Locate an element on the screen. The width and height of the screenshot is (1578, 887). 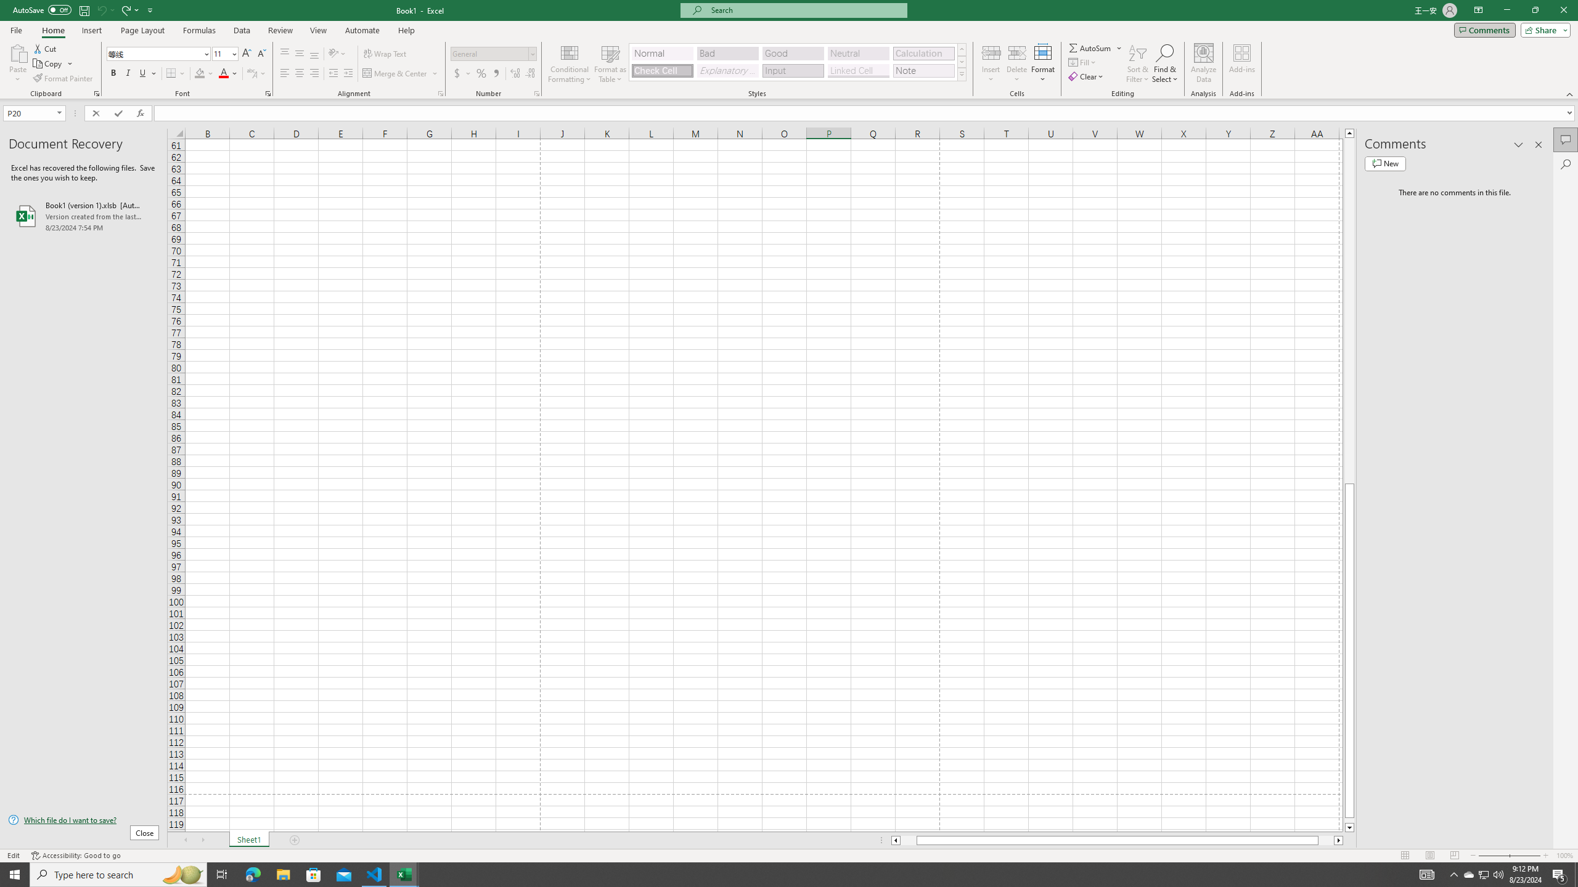
Decrease Indent is located at coordinates (333, 74).